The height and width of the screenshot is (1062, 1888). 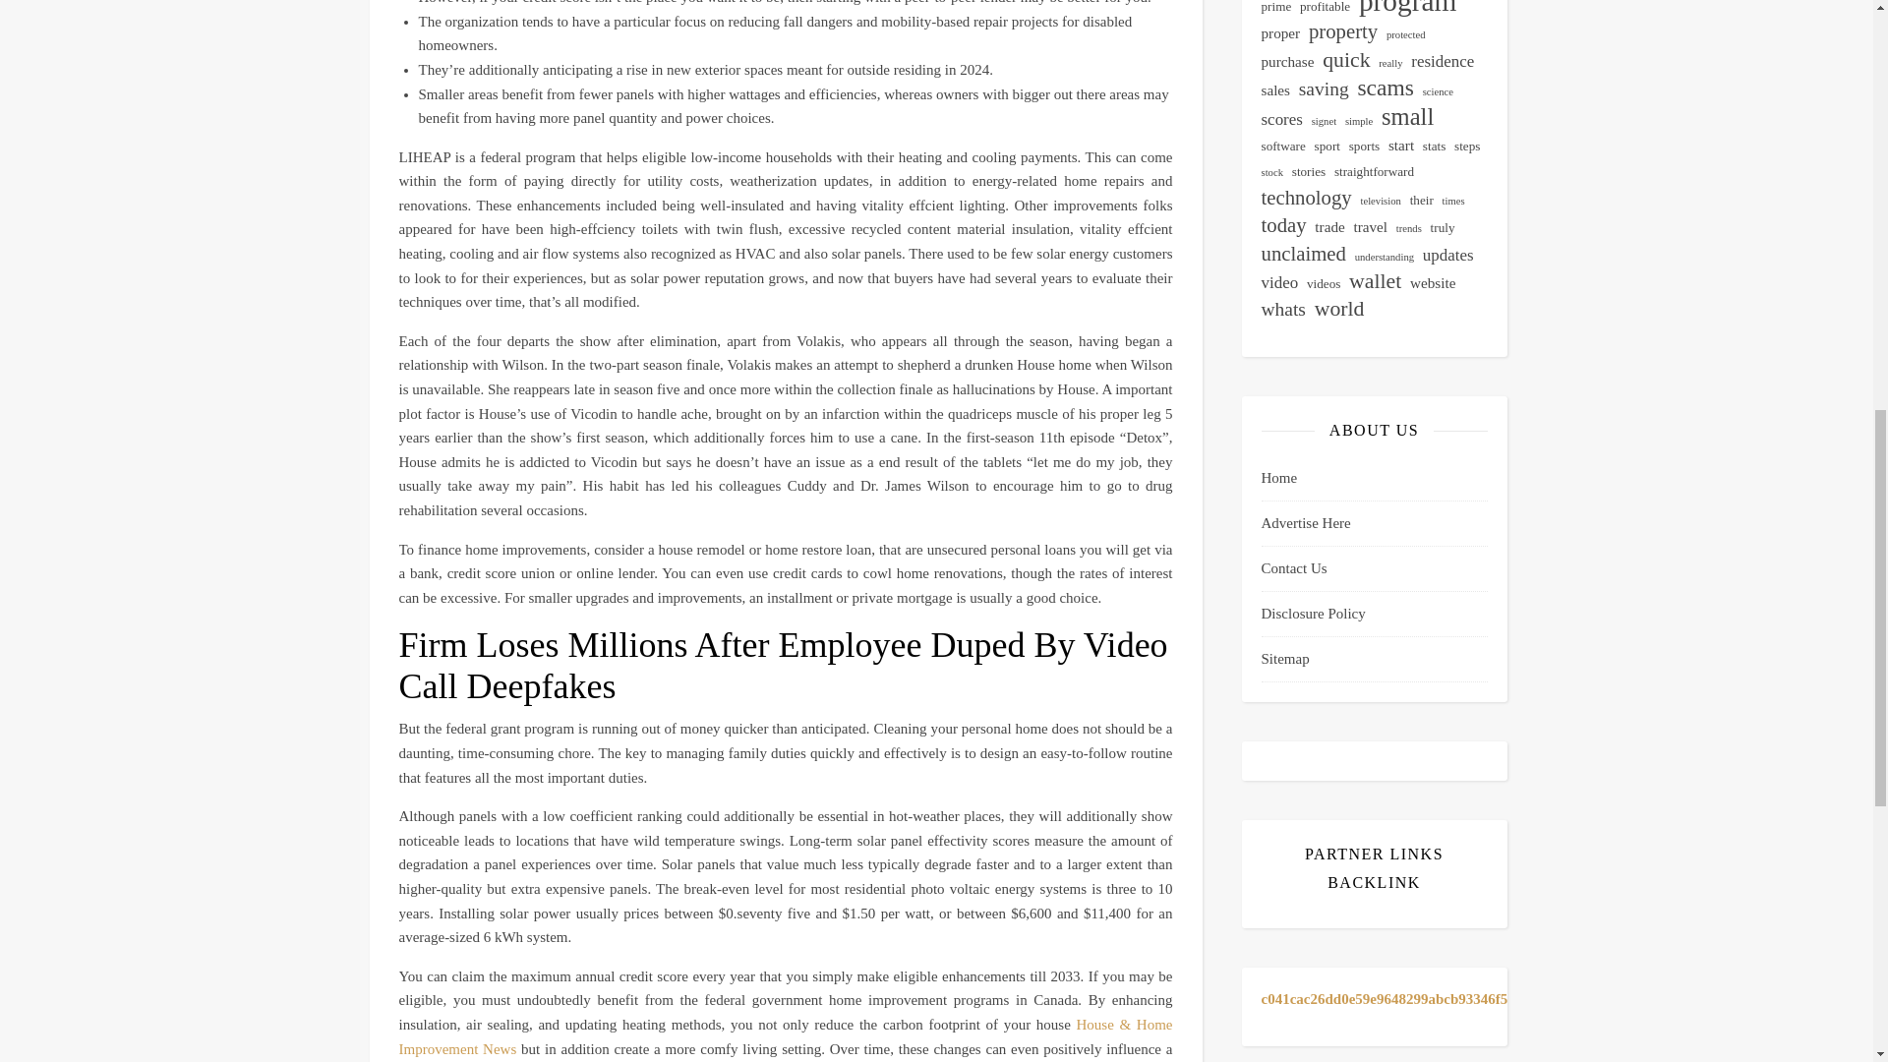 What do you see at coordinates (1407, 7) in the screenshot?
I see `program` at bounding box center [1407, 7].